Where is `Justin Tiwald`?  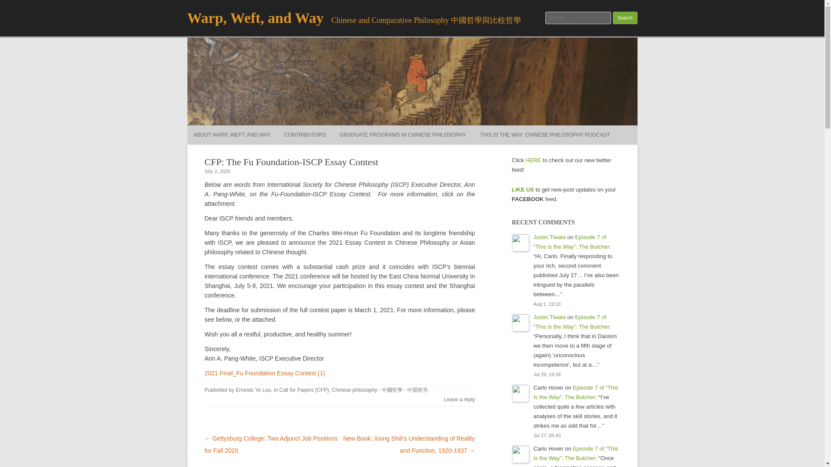 Justin Tiwald is located at coordinates (549, 317).